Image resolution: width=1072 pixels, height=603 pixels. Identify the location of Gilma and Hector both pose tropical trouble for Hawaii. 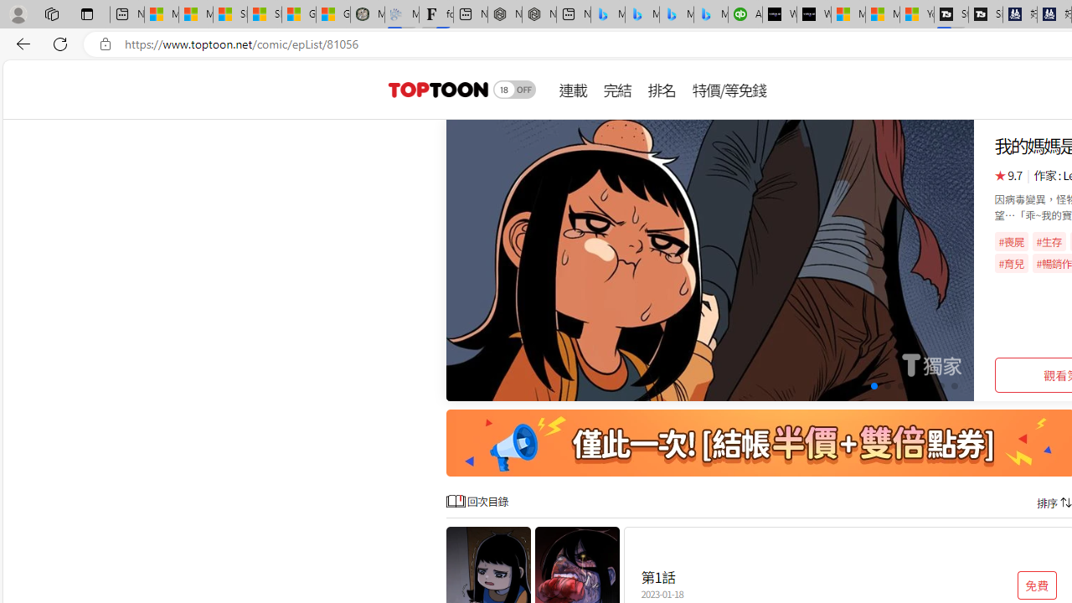
(333, 15).